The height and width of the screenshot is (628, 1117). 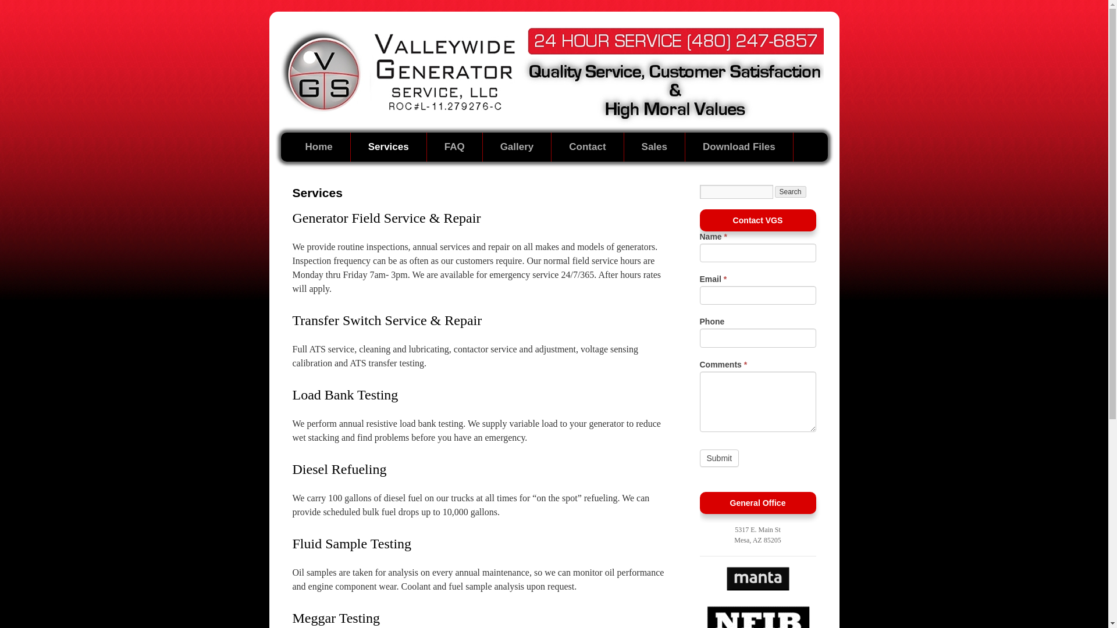 I want to click on Phoenix 24 Hour Generator Service Repair , so click(x=319, y=147).